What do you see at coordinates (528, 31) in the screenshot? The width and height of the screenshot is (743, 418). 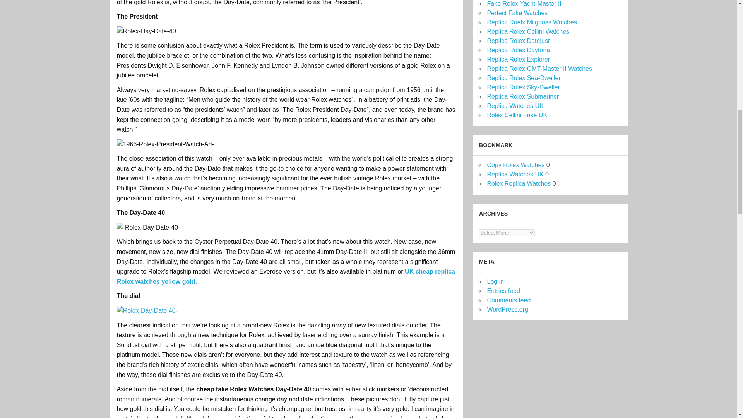 I see `Replica Rolex Cellini Watches` at bounding box center [528, 31].